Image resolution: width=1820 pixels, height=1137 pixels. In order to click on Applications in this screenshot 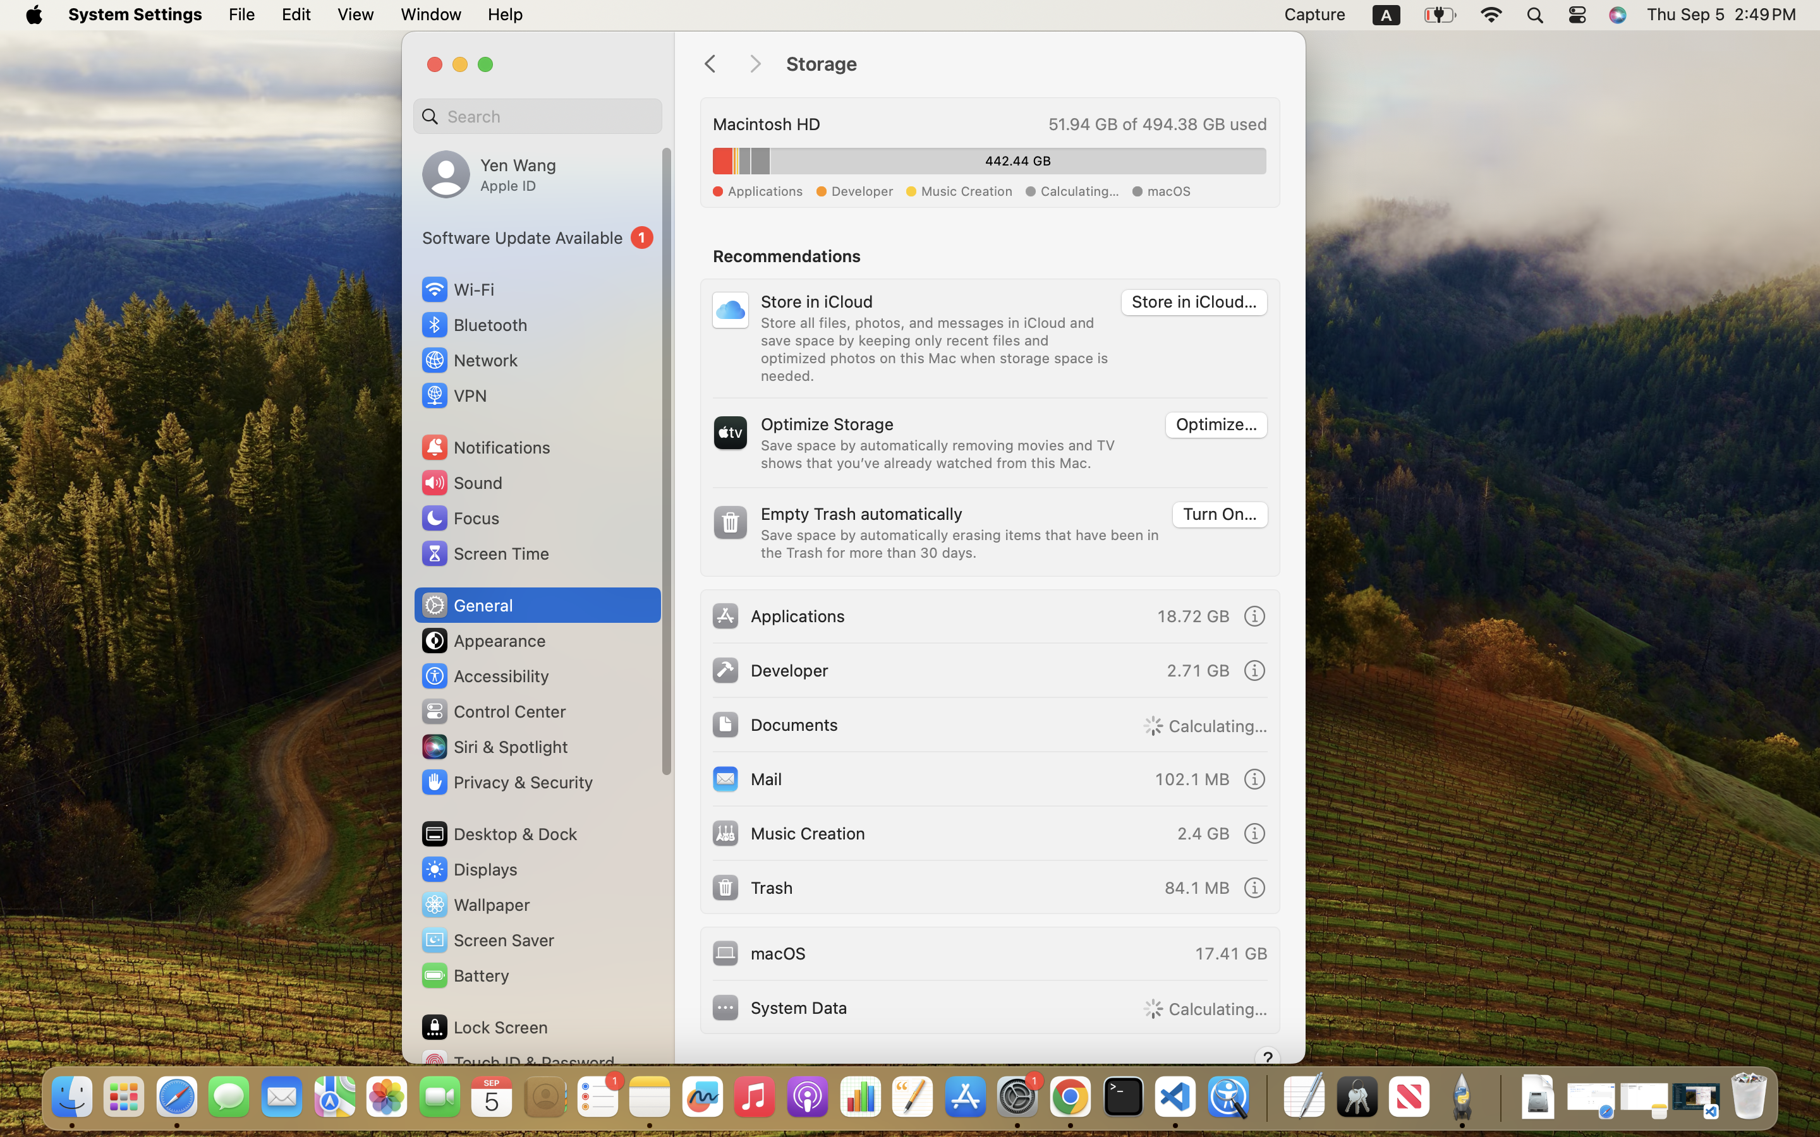, I will do `click(778, 615)`.